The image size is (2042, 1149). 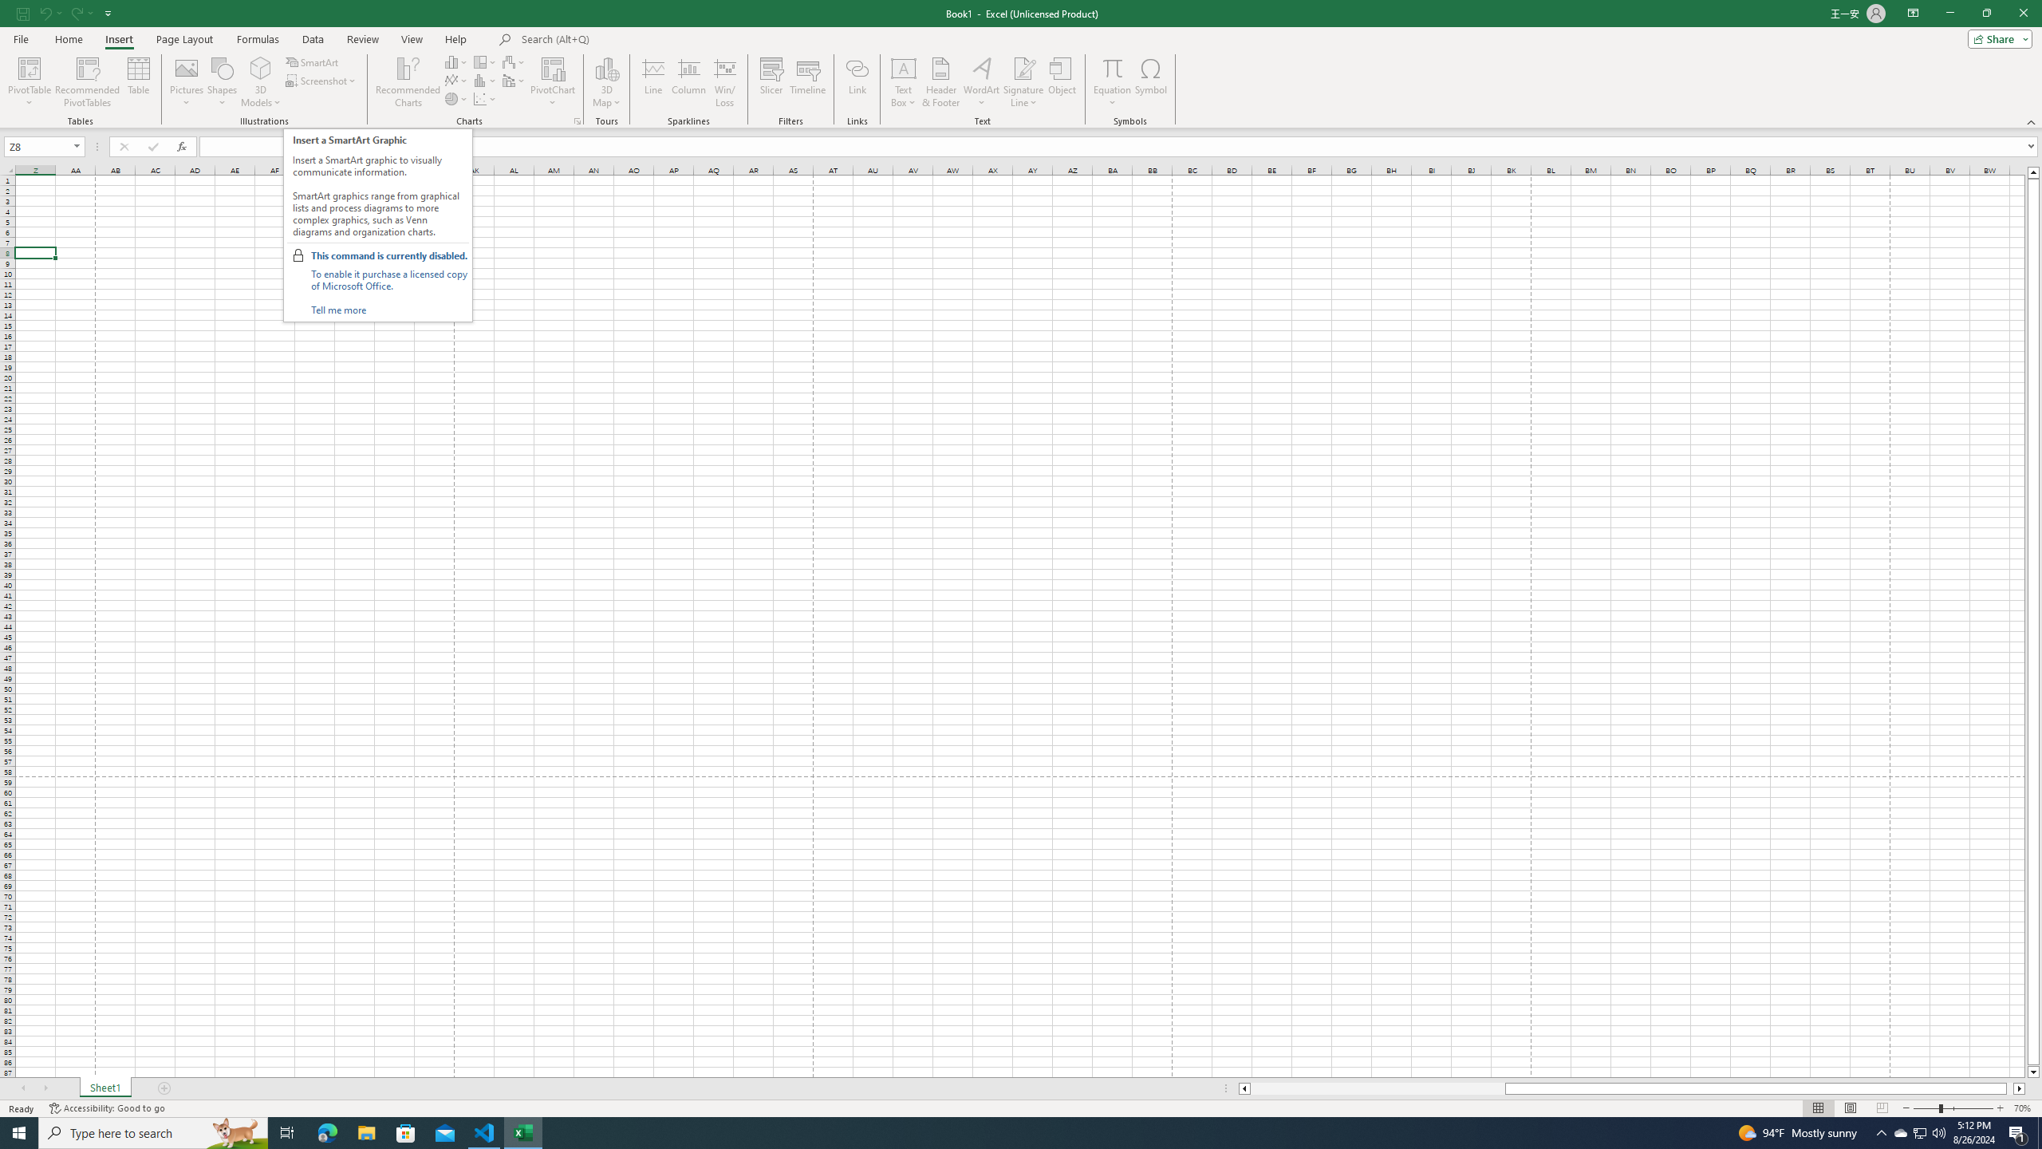 What do you see at coordinates (43, 146) in the screenshot?
I see `Name Box` at bounding box center [43, 146].